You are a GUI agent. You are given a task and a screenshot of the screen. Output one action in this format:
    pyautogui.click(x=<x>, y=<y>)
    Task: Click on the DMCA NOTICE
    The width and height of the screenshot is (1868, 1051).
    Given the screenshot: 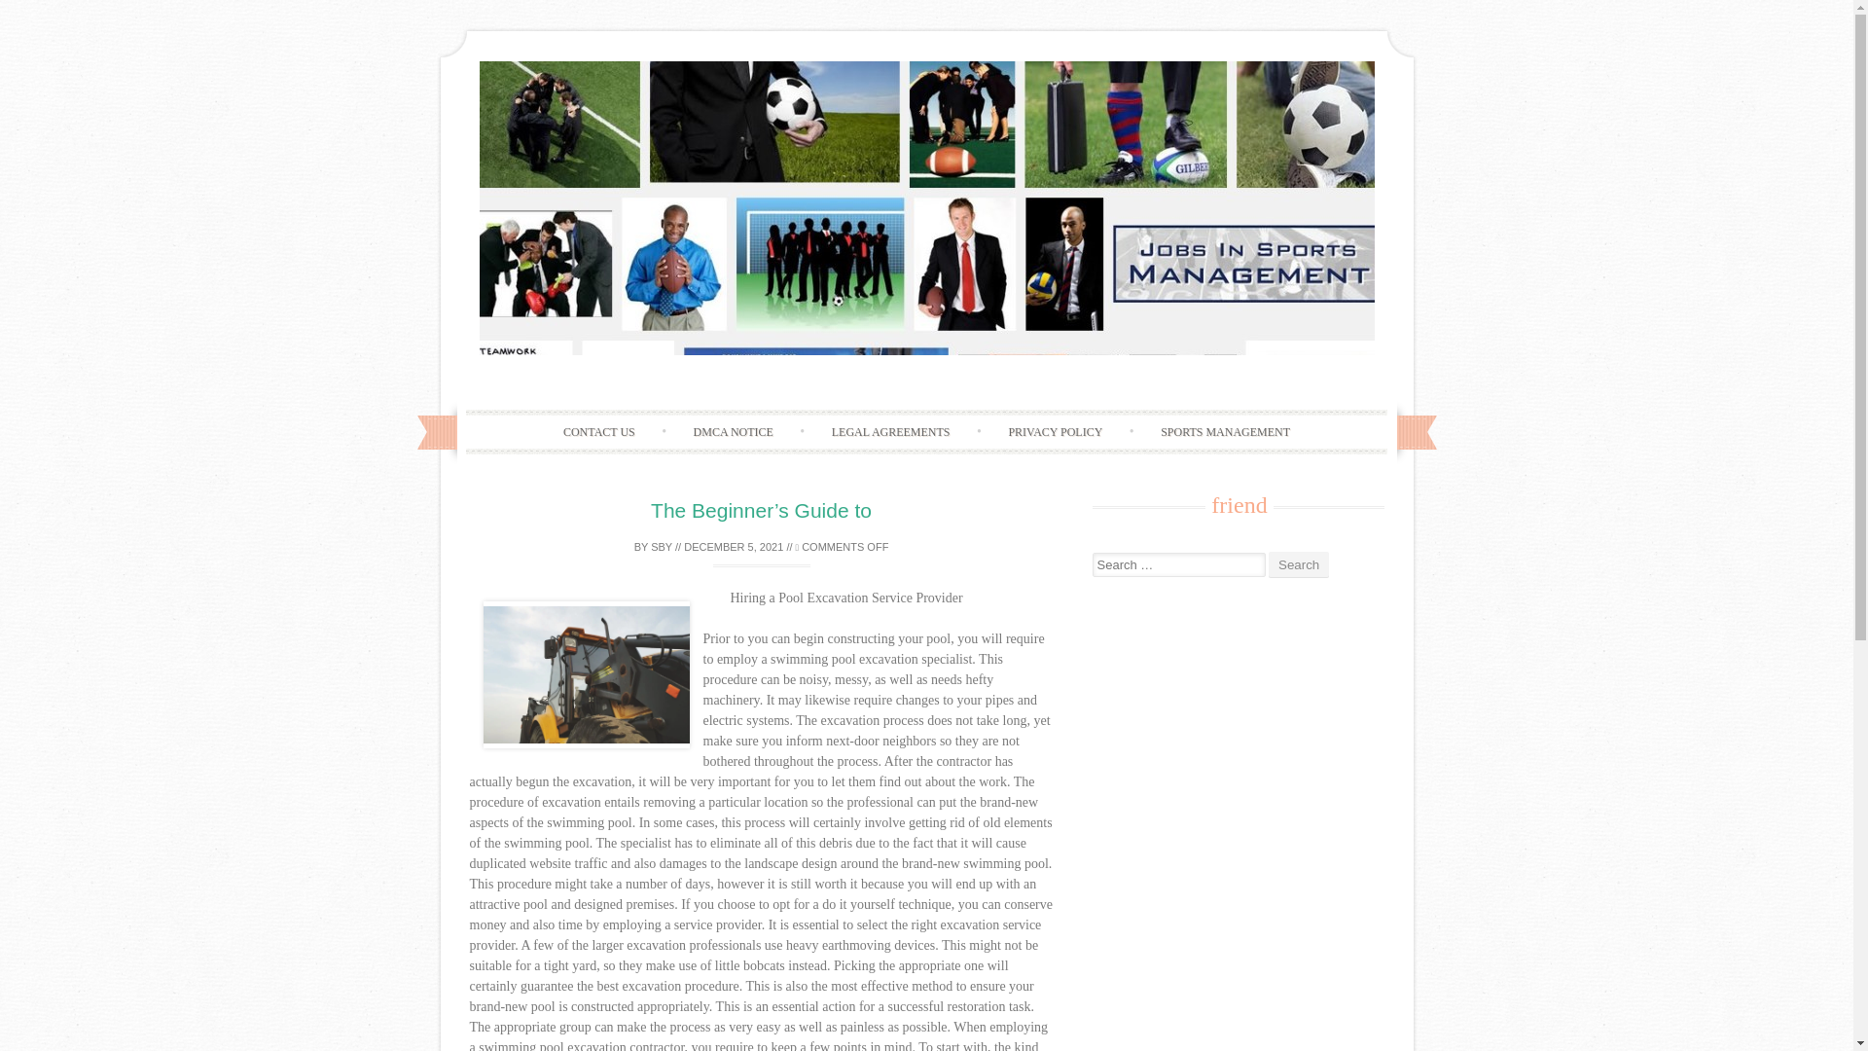 What is the action you would take?
    pyautogui.click(x=734, y=432)
    